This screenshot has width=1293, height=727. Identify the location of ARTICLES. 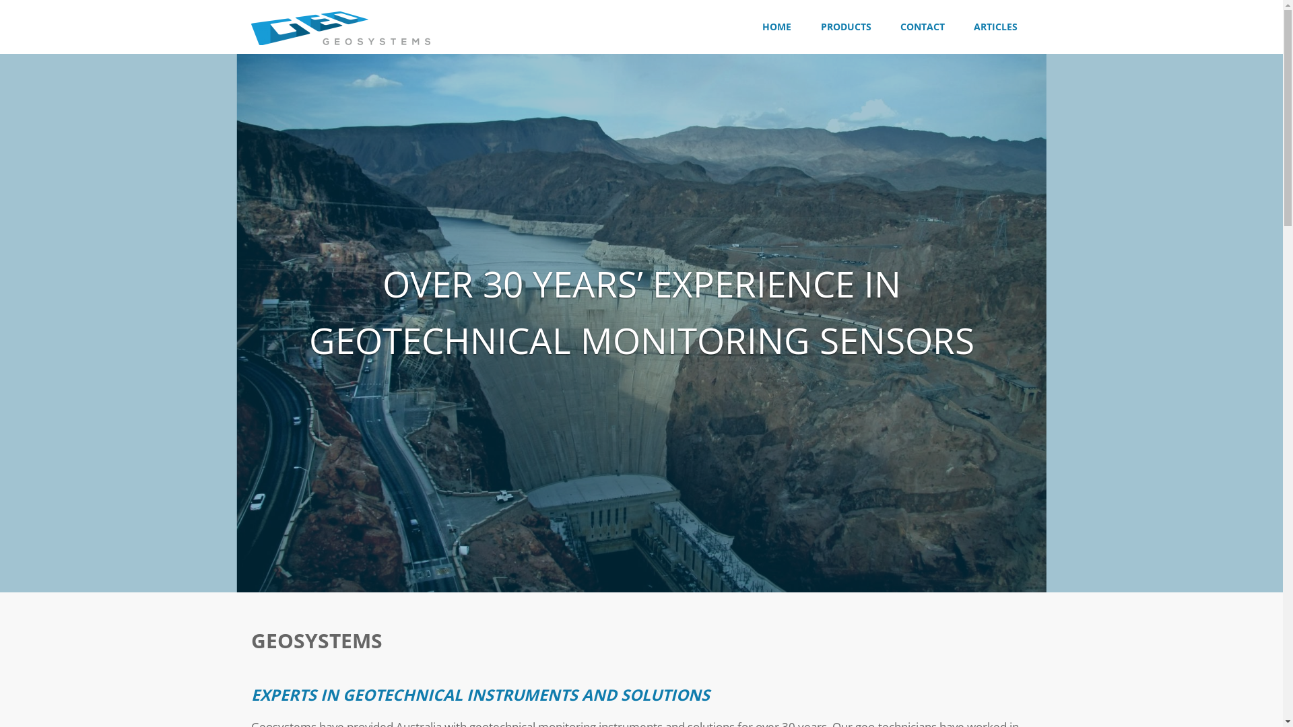
(995, 27).